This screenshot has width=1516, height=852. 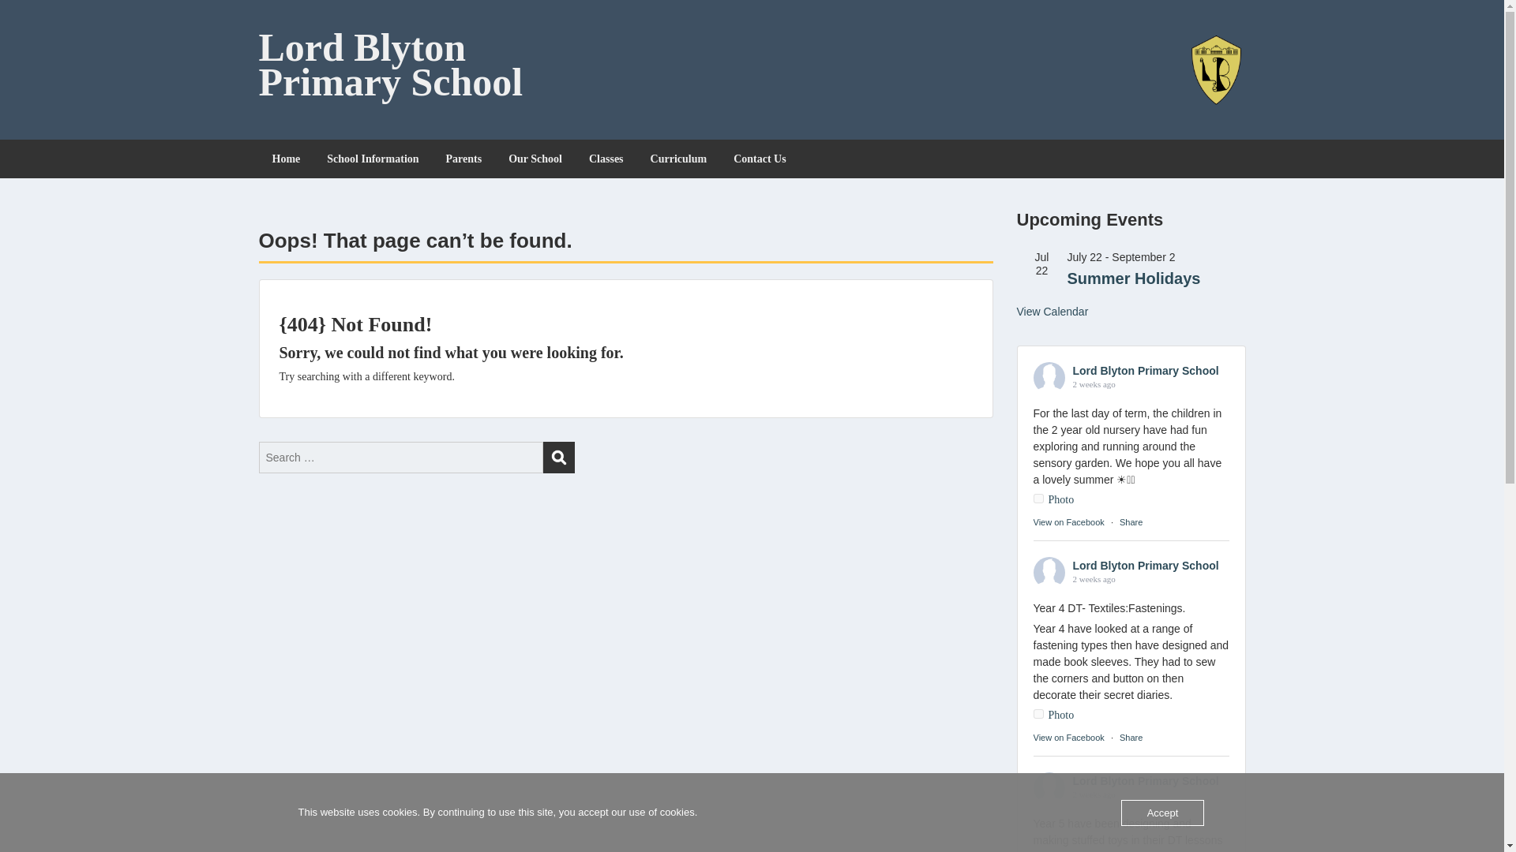 I want to click on Search for:, so click(x=401, y=458).